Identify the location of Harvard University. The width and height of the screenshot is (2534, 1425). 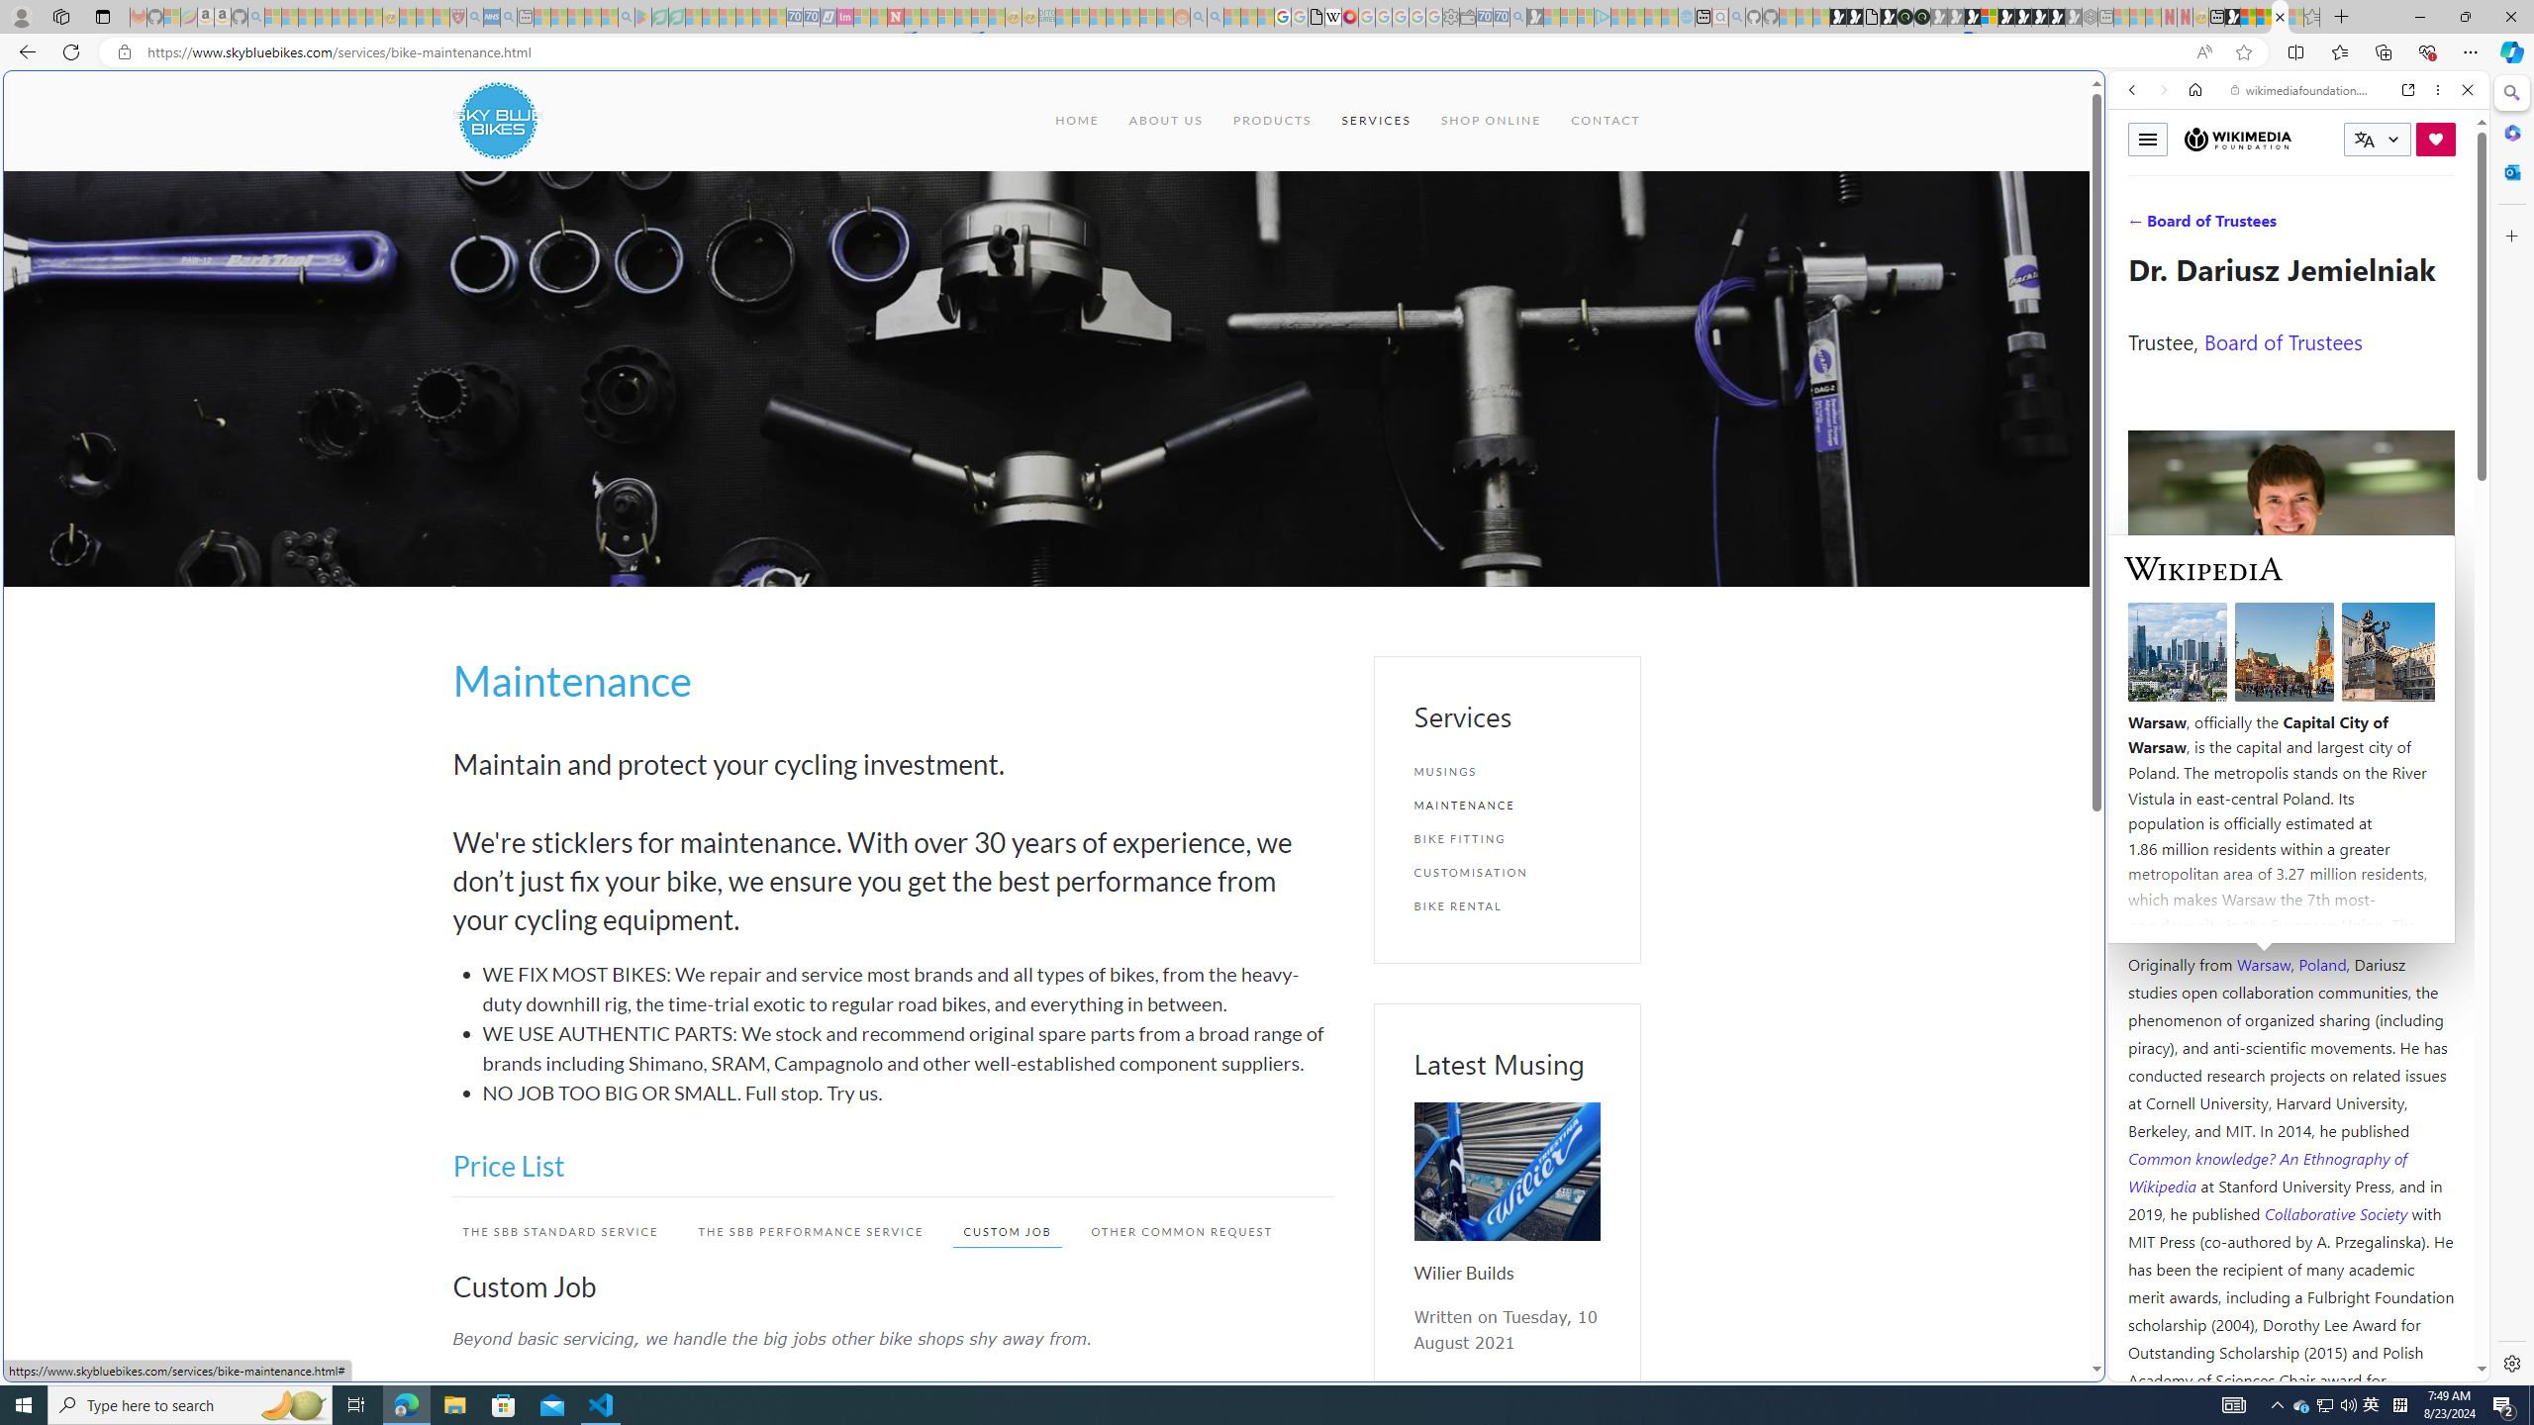
(2192, 916).